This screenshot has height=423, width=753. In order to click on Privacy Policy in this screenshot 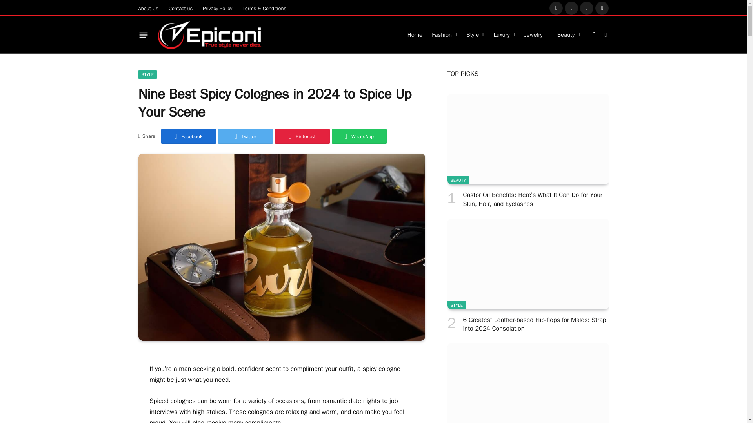, I will do `click(217, 8)`.